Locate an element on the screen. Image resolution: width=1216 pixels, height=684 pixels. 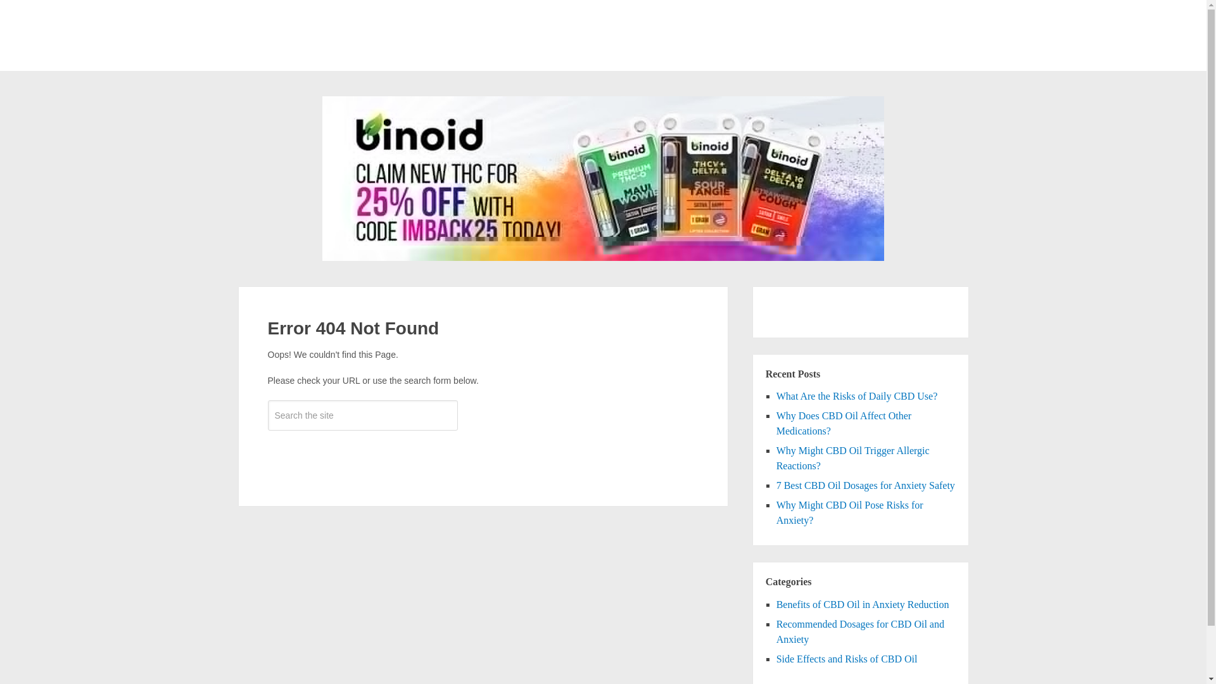
CBD OIL FOR ANXIETY is located at coordinates (333, 47).